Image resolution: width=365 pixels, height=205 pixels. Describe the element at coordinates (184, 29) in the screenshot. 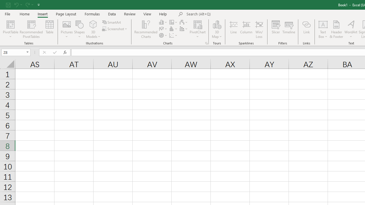

I see `Insert Combo Chart` at that location.